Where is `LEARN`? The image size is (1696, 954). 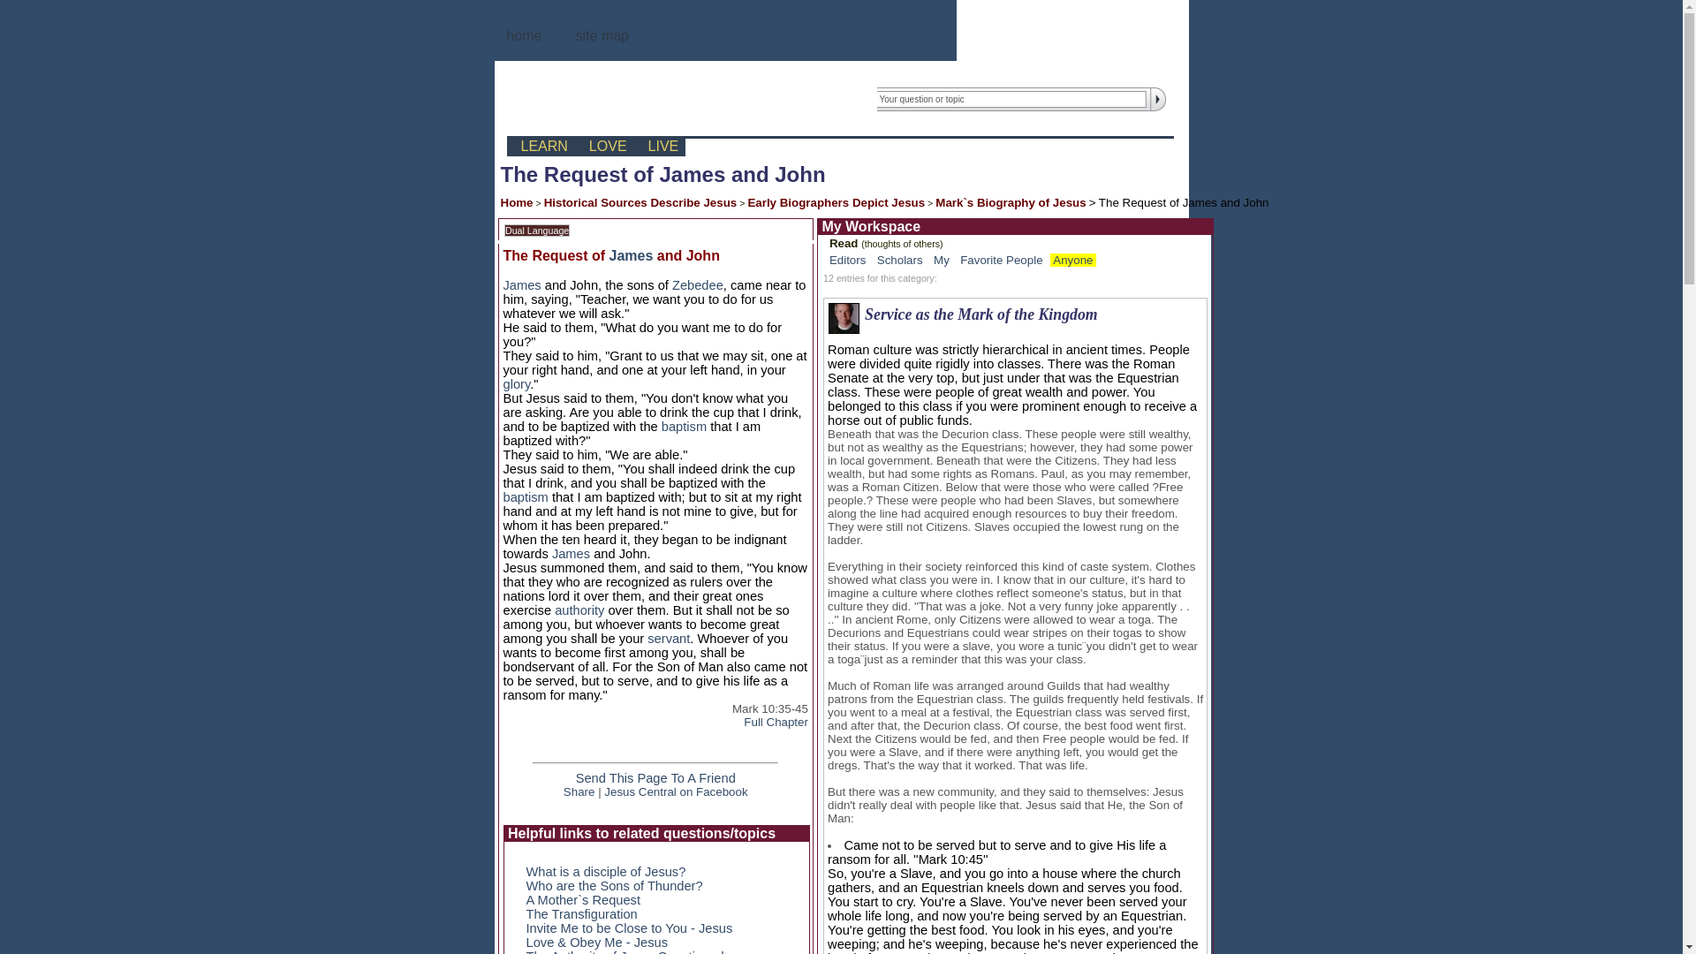 LEARN is located at coordinates (541, 147).